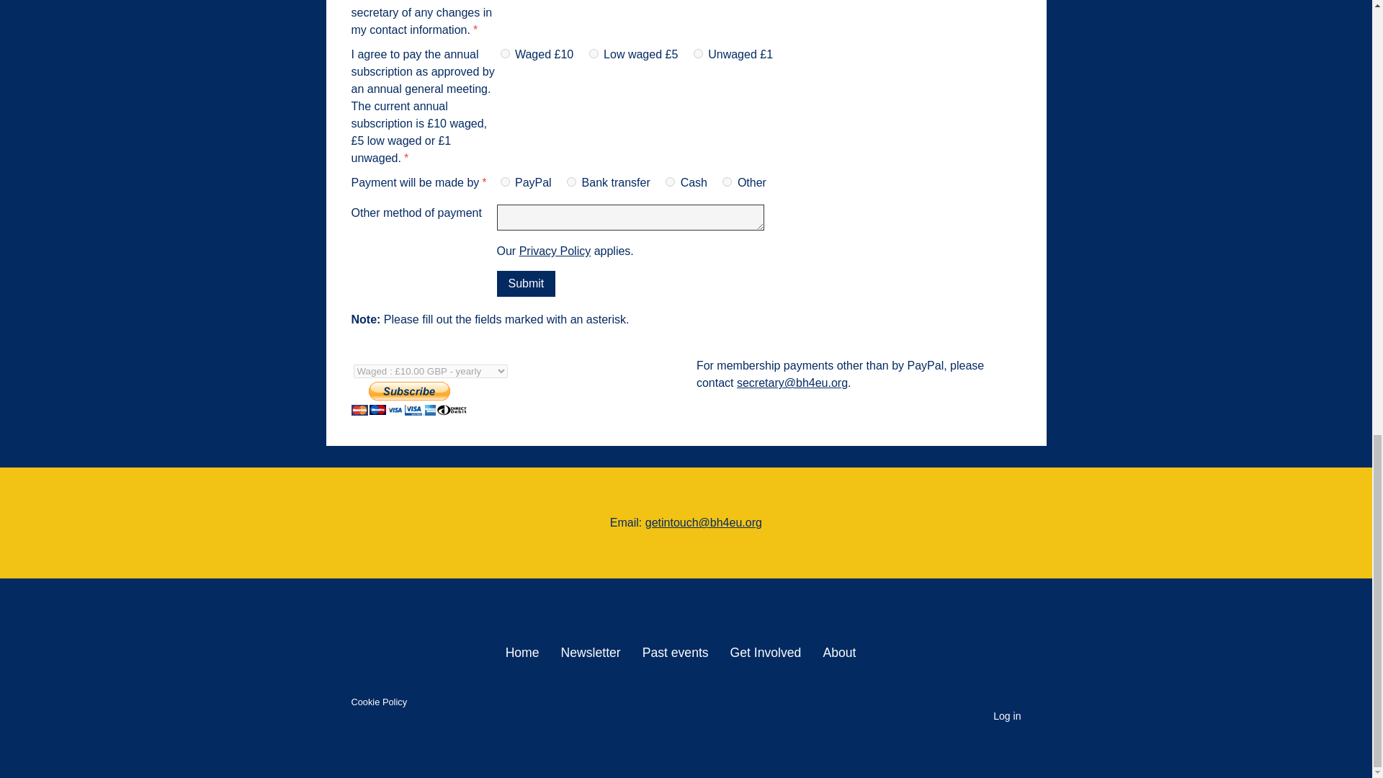 The image size is (1383, 778). Describe the element at coordinates (591, 653) in the screenshot. I see `Newsletter` at that location.